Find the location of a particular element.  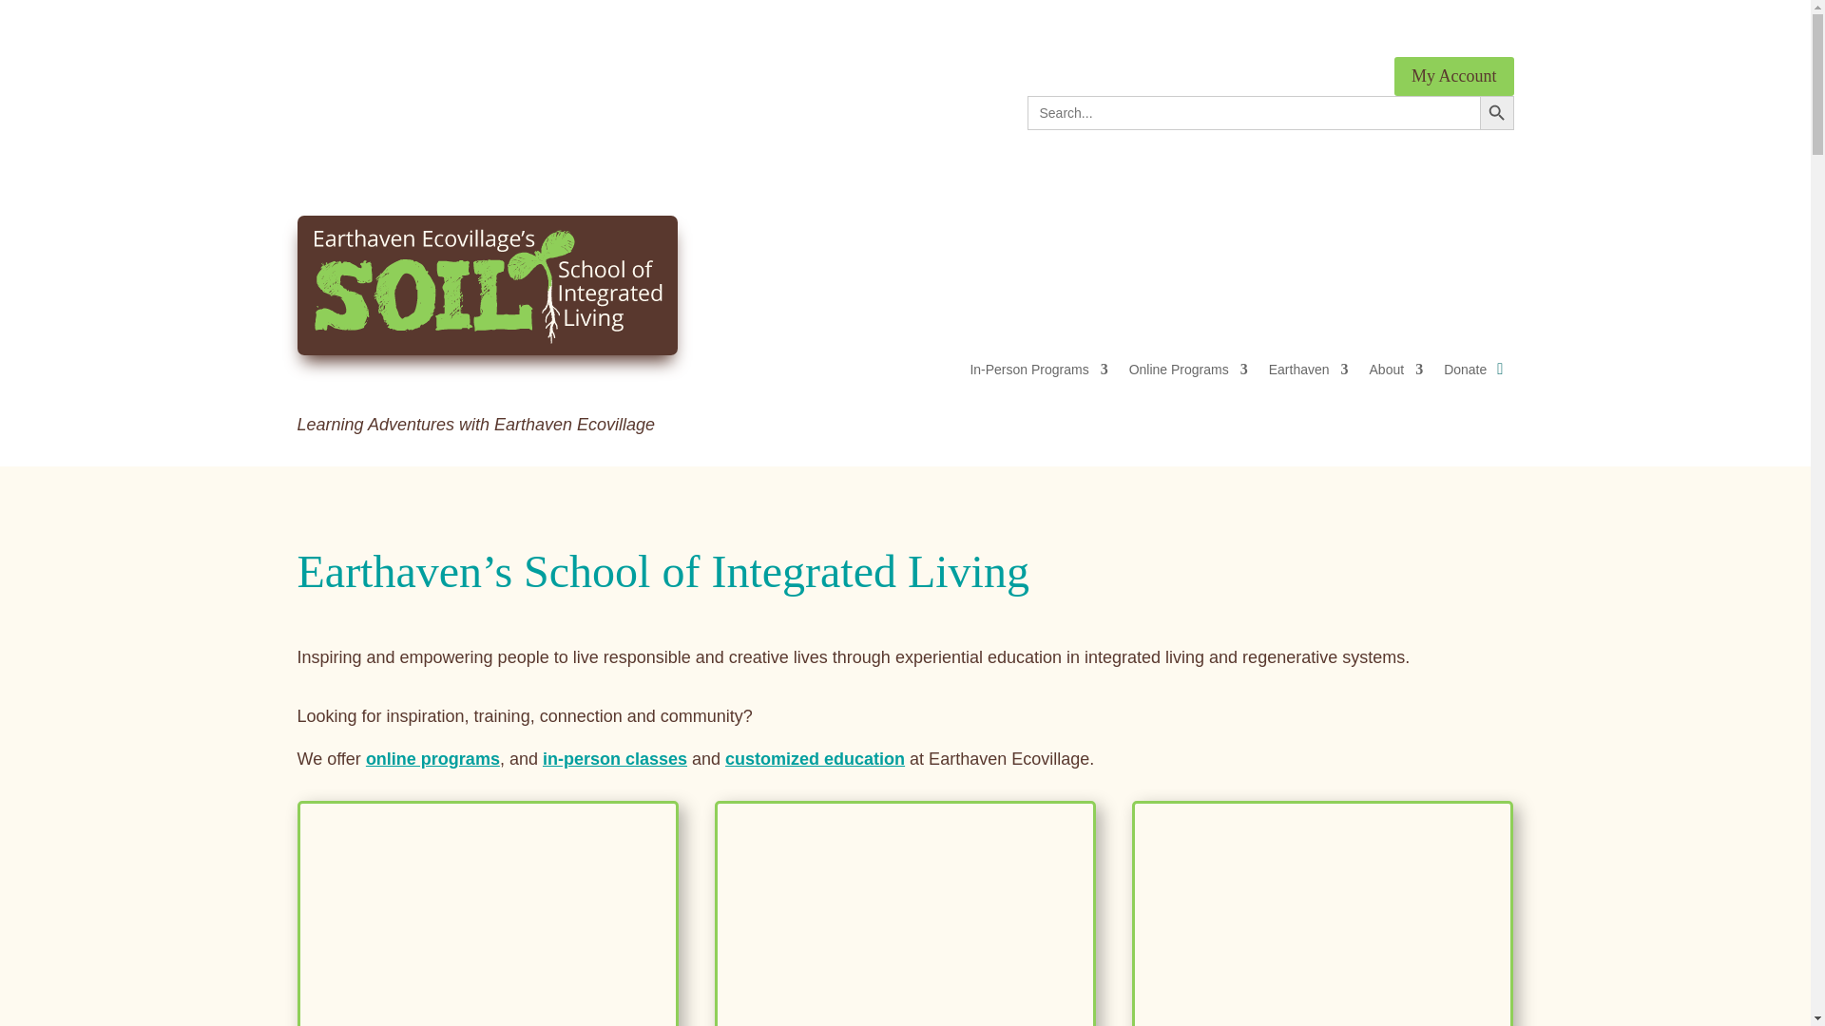

in-person classes is located at coordinates (614, 758).